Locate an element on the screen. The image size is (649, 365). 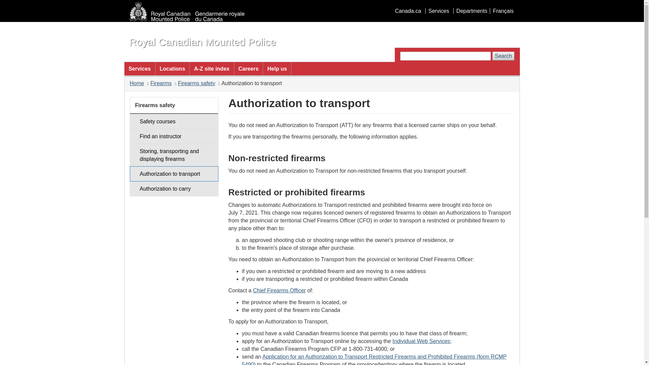
Skip to main content is located at coordinates (323, 5).